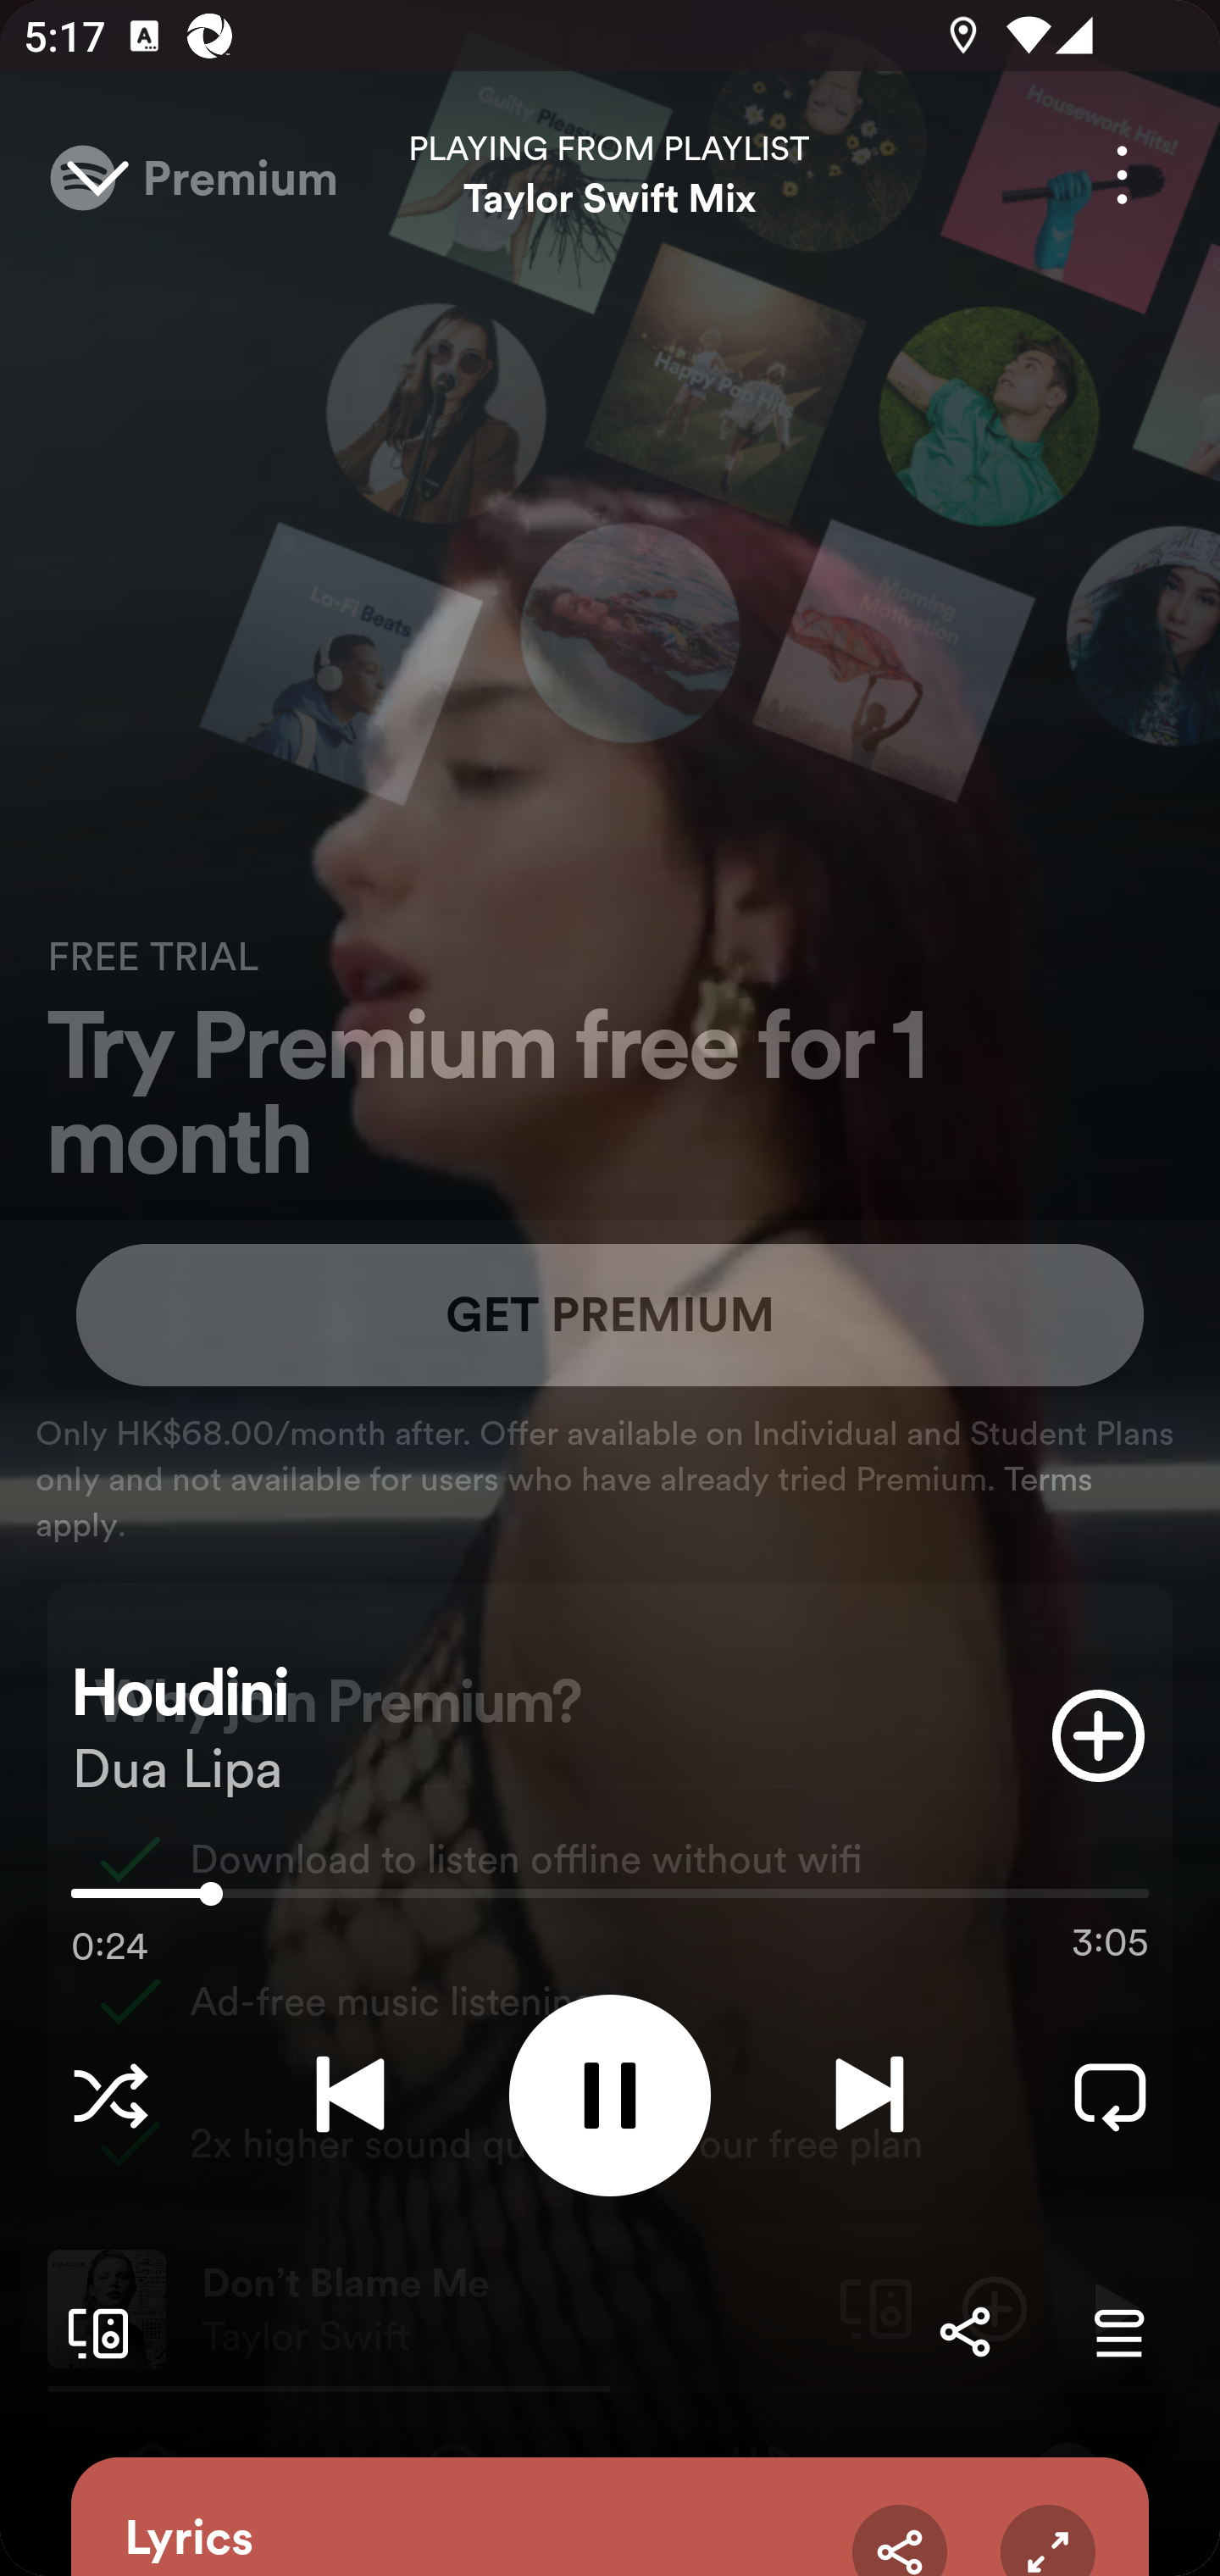 Image resolution: width=1220 pixels, height=2576 pixels. I want to click on Close, so click(97, 175).